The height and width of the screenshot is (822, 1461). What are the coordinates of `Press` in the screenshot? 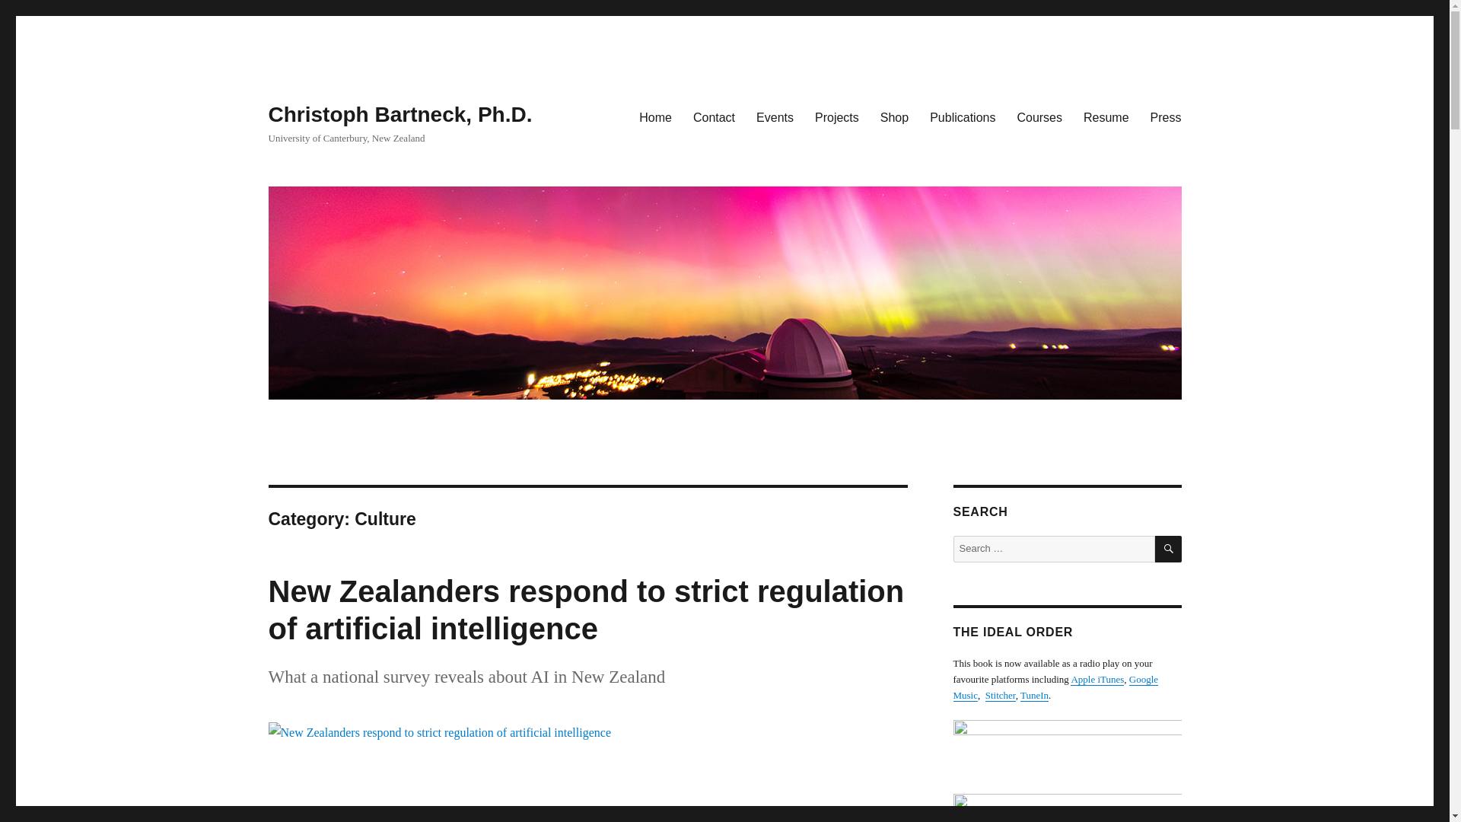 It's located at (1166, 116).